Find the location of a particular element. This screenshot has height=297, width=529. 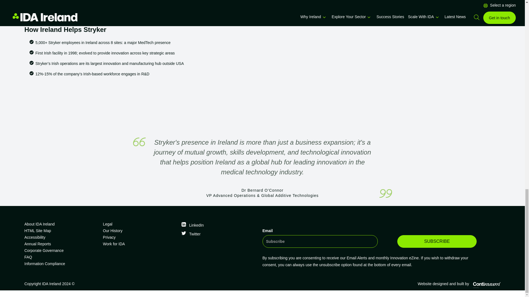

Privacy is located at coordinates (140, 237).